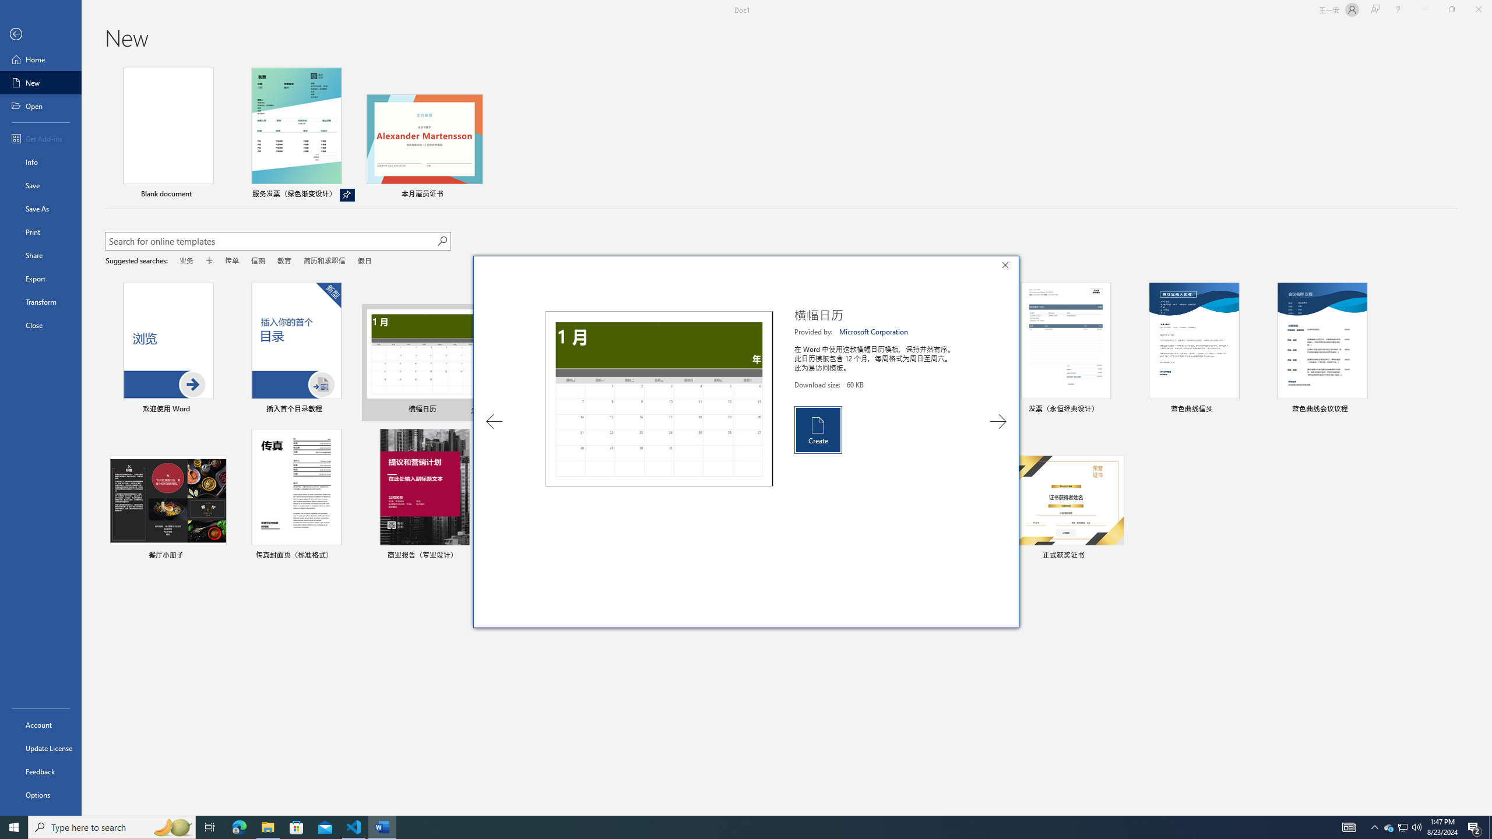 This screenshot has height=839, width=1492. What do you see at coordinates (1490, 827) in the screenshot?
I see `Show desktop` at bounding box center [1490, 827].